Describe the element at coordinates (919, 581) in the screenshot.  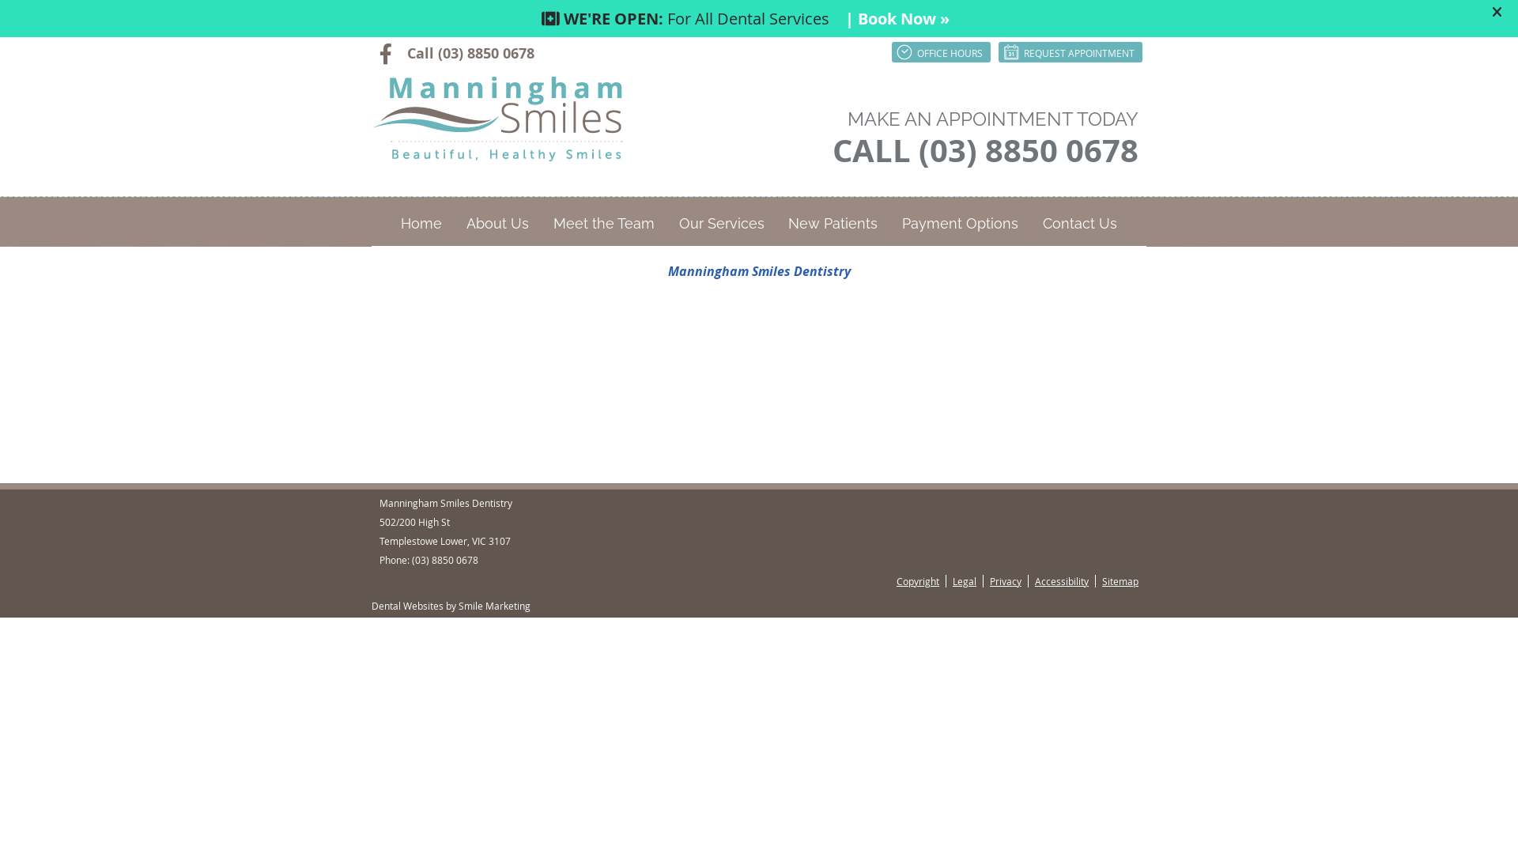
I see `Copyright` at that location.